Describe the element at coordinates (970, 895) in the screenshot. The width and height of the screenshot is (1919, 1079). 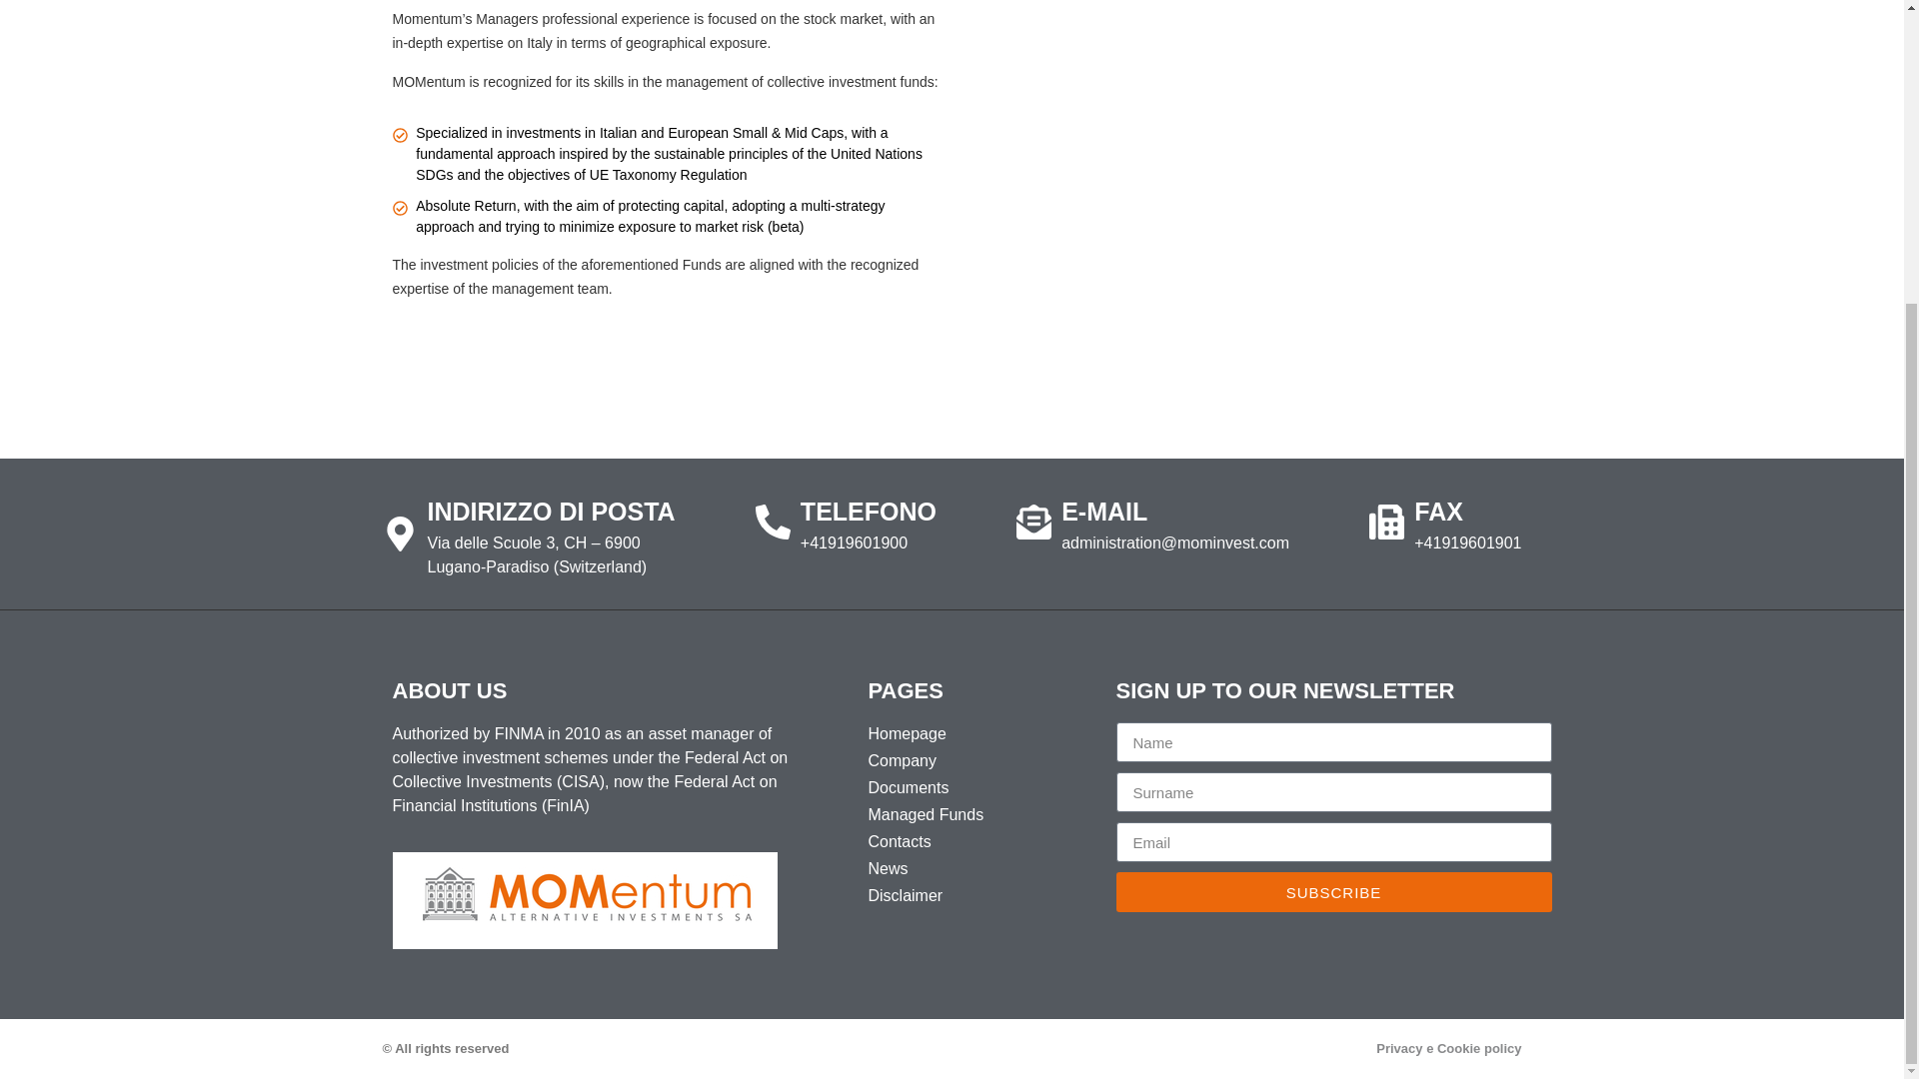
I see `Disclaimer` at that location.